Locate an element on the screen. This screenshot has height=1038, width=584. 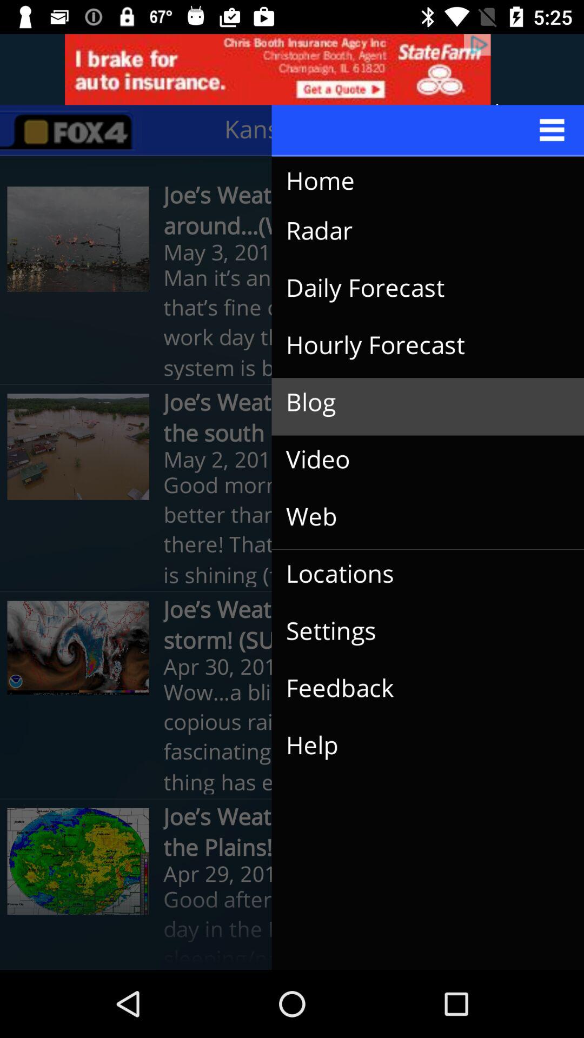
select the icon above radar icon is located at coordinates (417, 182).